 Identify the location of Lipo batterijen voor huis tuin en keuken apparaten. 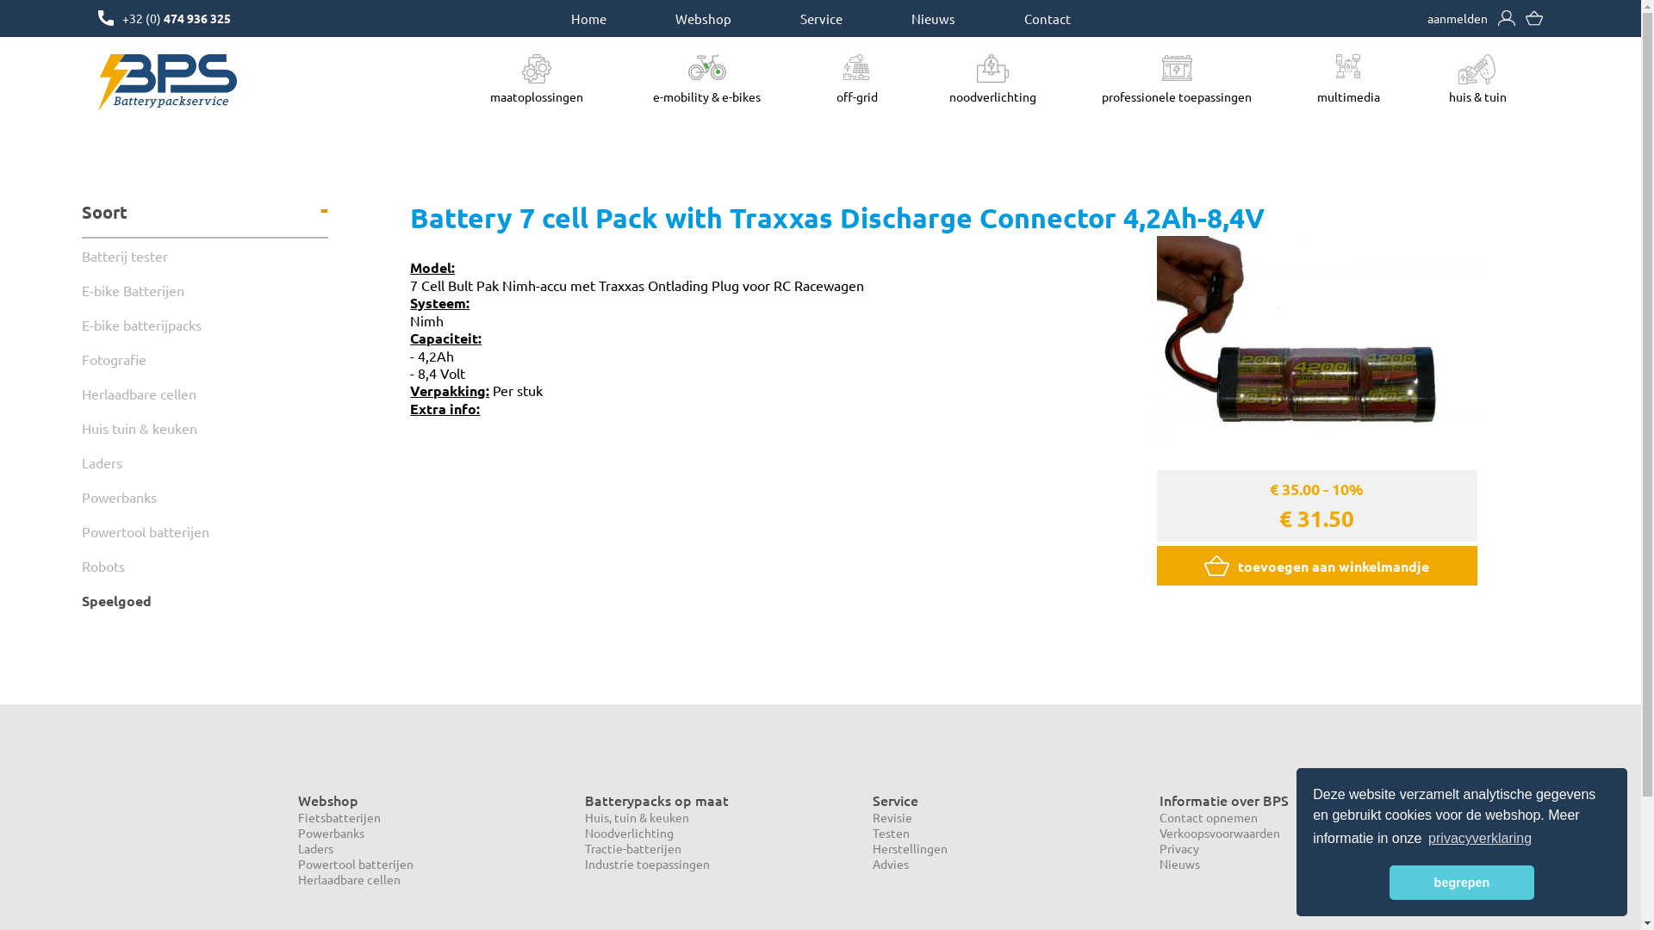
(1477, 69).